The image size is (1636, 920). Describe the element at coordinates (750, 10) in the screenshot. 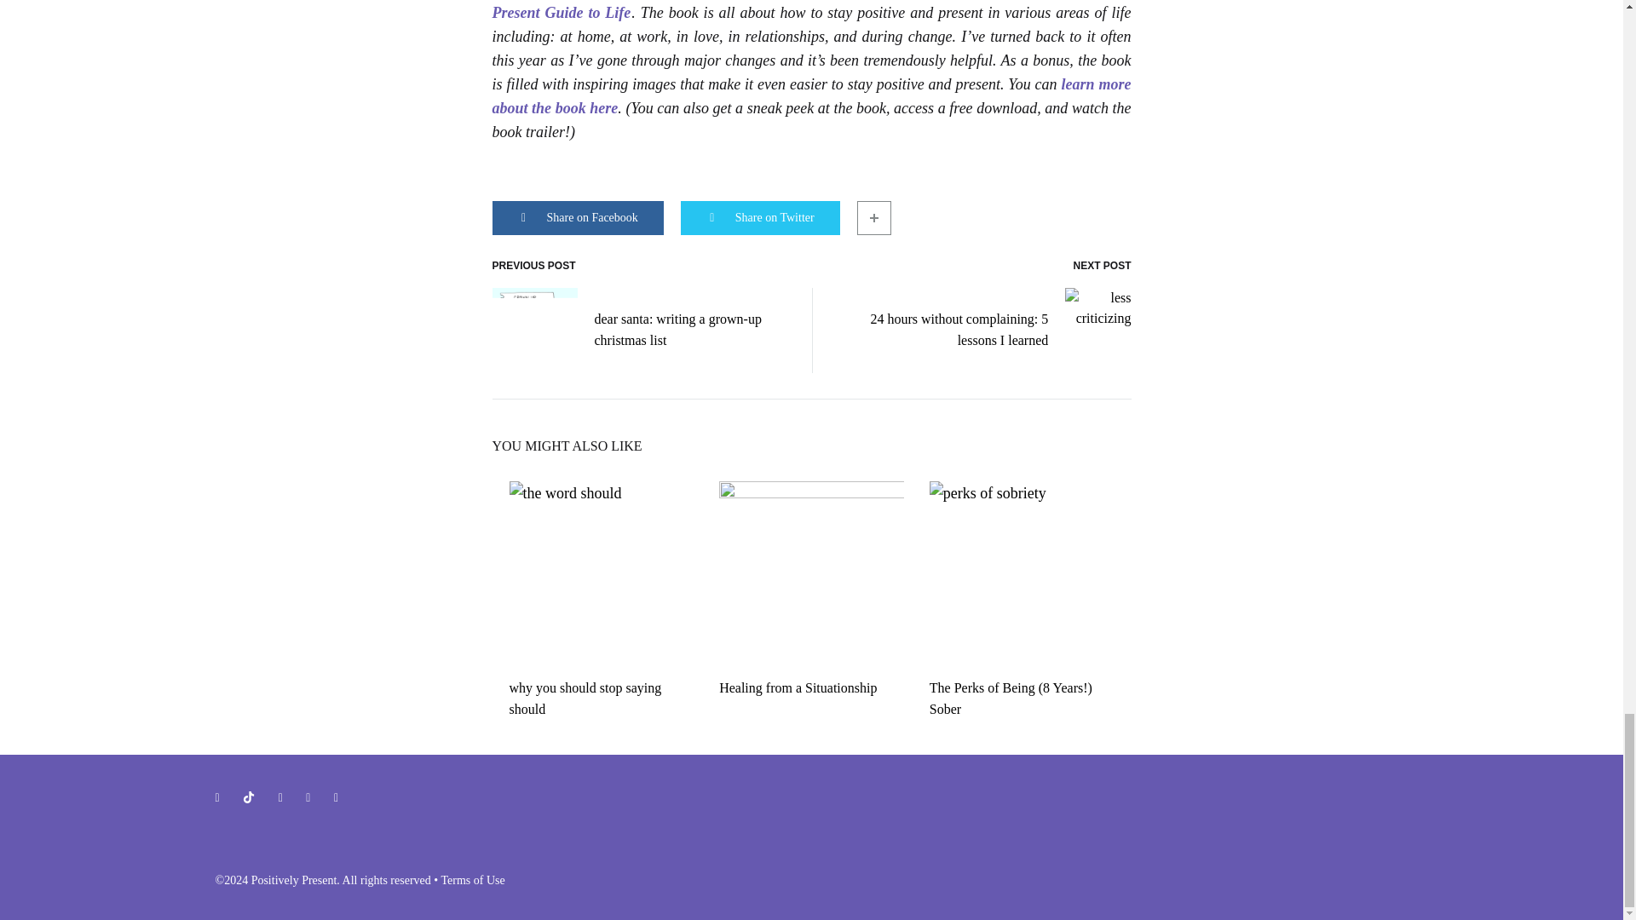

I see `The Positively Present Guide to Life` at that location.